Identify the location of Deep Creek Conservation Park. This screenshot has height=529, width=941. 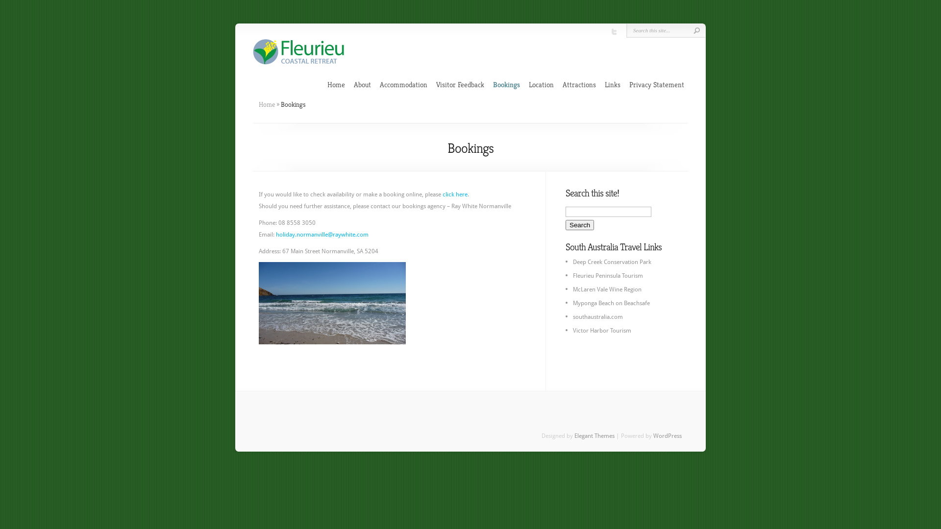
(612, 262).